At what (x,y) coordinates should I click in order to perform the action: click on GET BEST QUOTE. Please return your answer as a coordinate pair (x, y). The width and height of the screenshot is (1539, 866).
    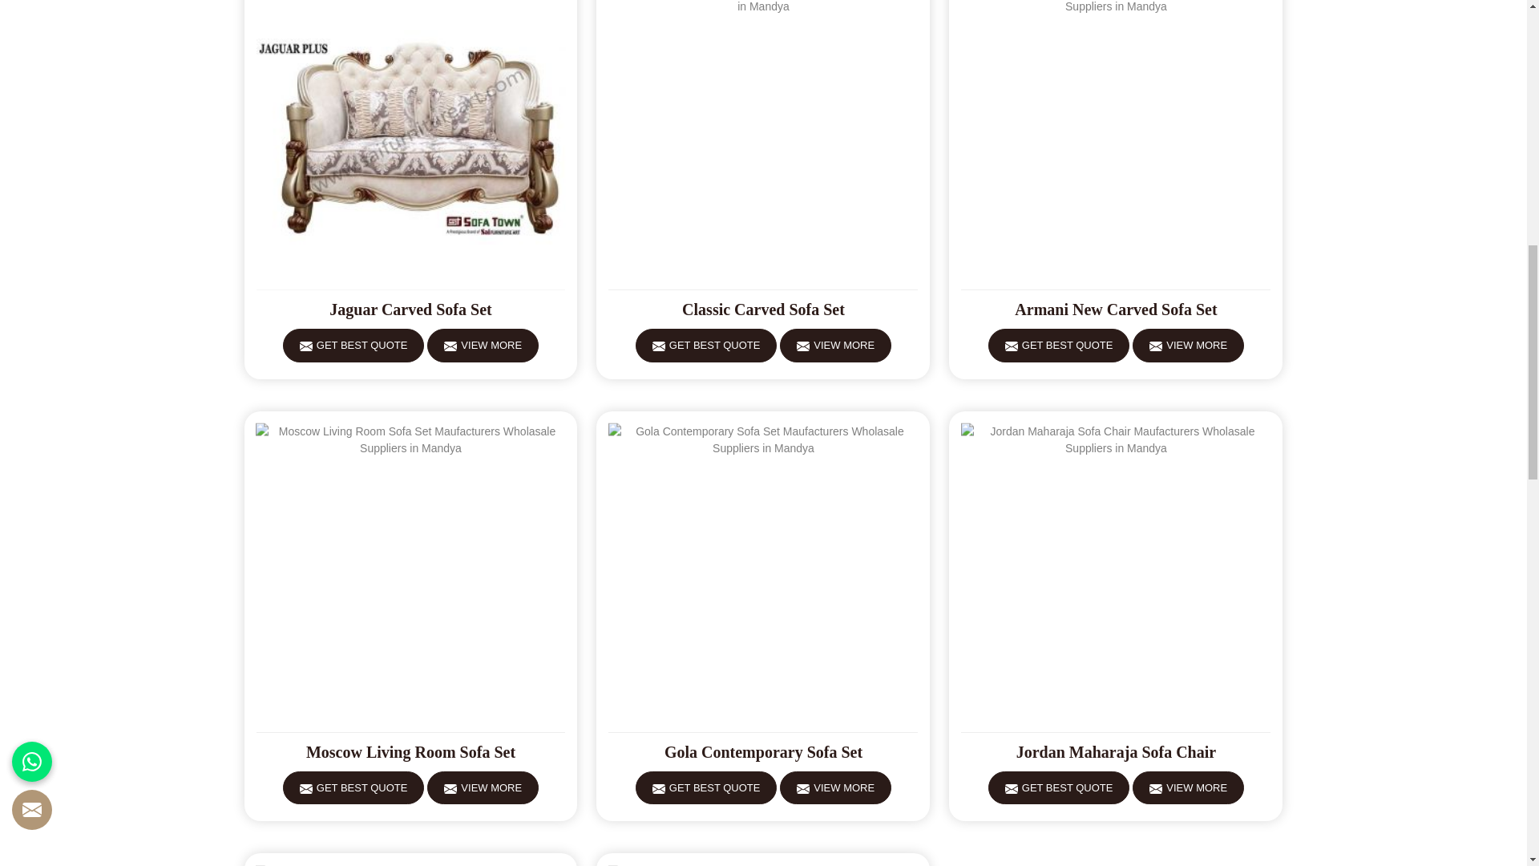
    Looking at the image, I should click on (353, 788).